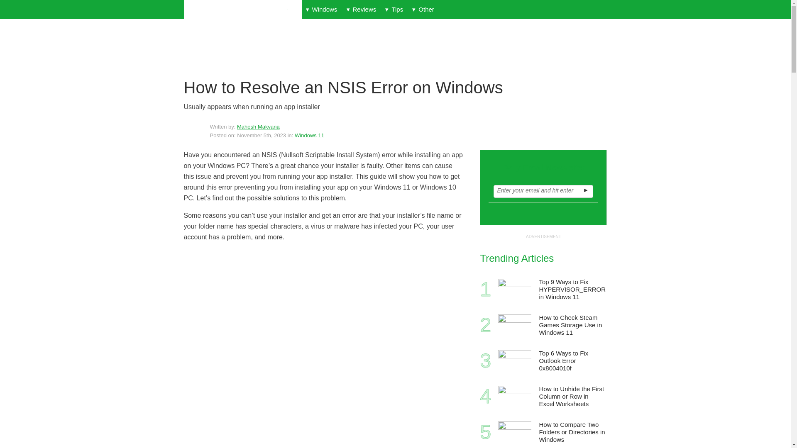  What do you see at coordinates (572, 397) in the screenshot?
I see `How to Unhide the First Column or Row in Excel Worksheets` at bounding box center [572, 397].